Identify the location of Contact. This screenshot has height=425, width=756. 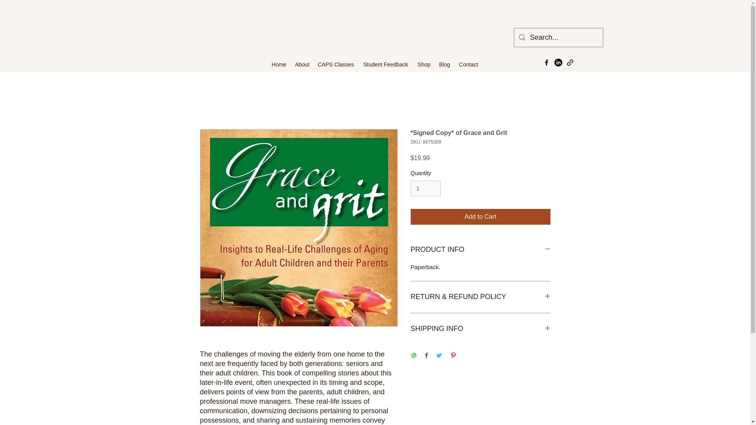
(469, 65).